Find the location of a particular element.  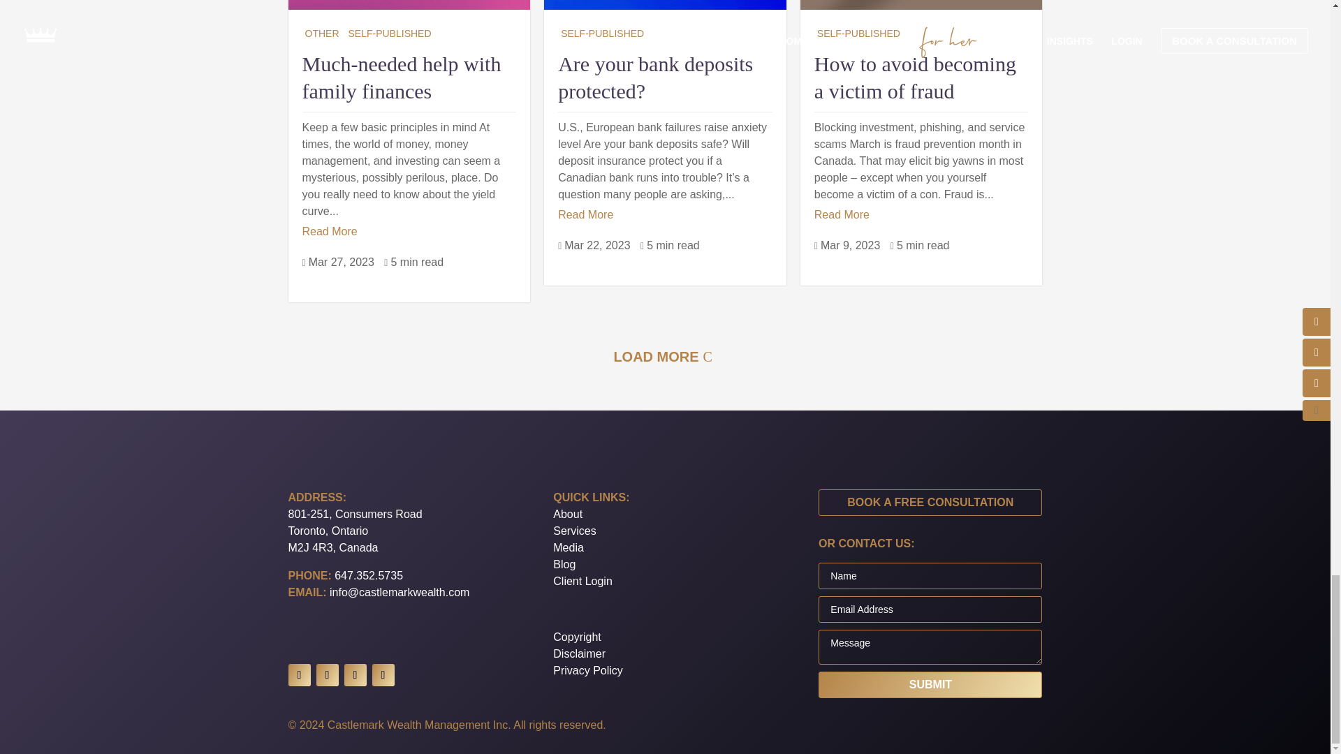

Much-needed help with family finances is located at coordinates (401, 77).